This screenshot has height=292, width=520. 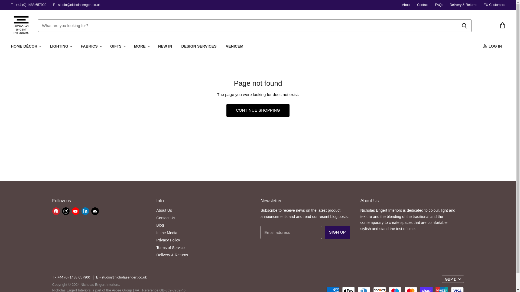 I want to click on LinkedIn, so click(x=85, y=211).